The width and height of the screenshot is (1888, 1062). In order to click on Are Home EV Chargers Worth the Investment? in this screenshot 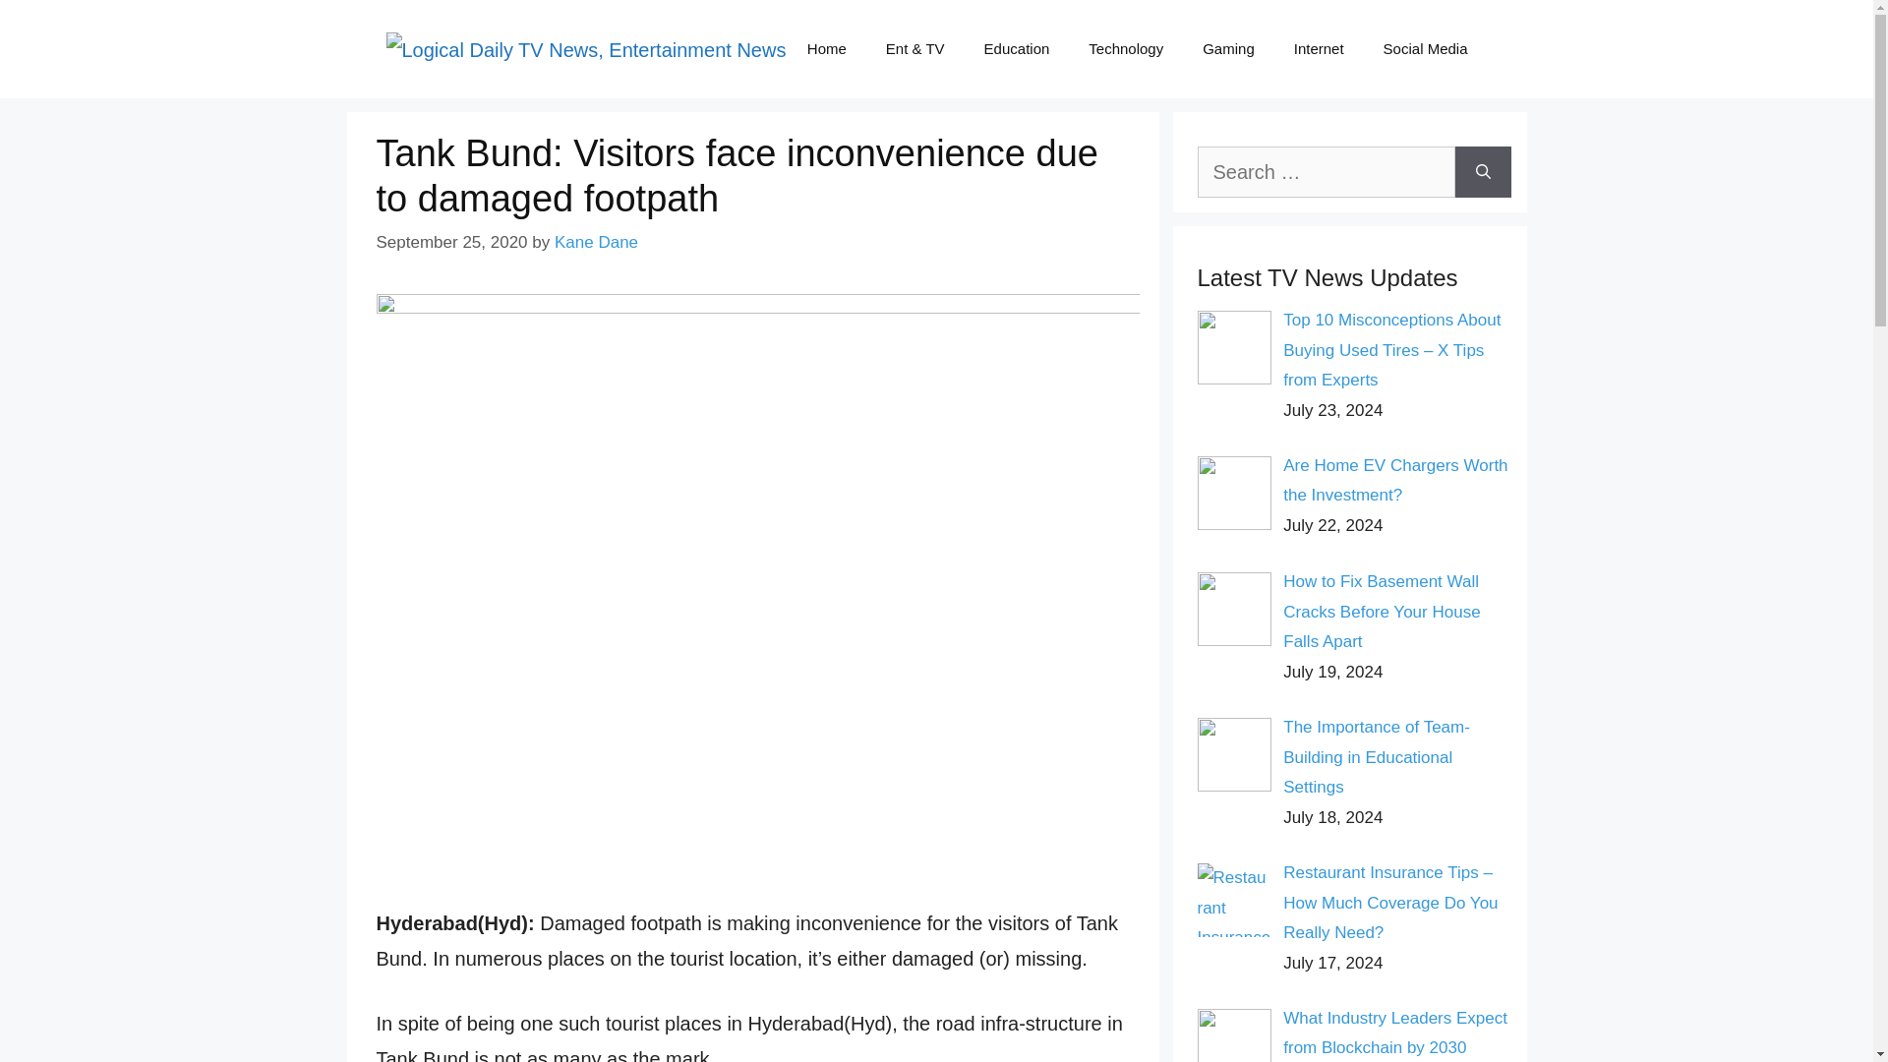, I will do `click(1394, 481)`.